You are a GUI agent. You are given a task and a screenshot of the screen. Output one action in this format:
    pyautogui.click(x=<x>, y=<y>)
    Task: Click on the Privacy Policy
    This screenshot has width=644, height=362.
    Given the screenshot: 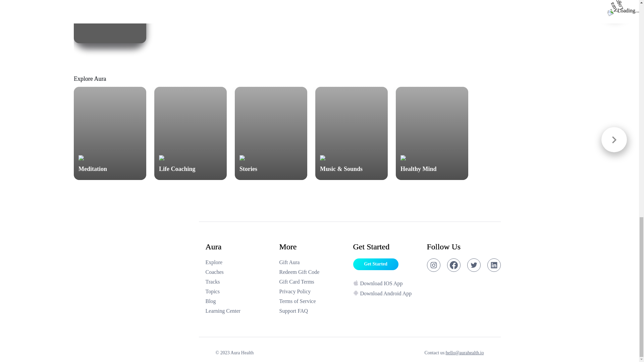 What is the action you would take?
    pyautogui.click(x=313, y=292)
    